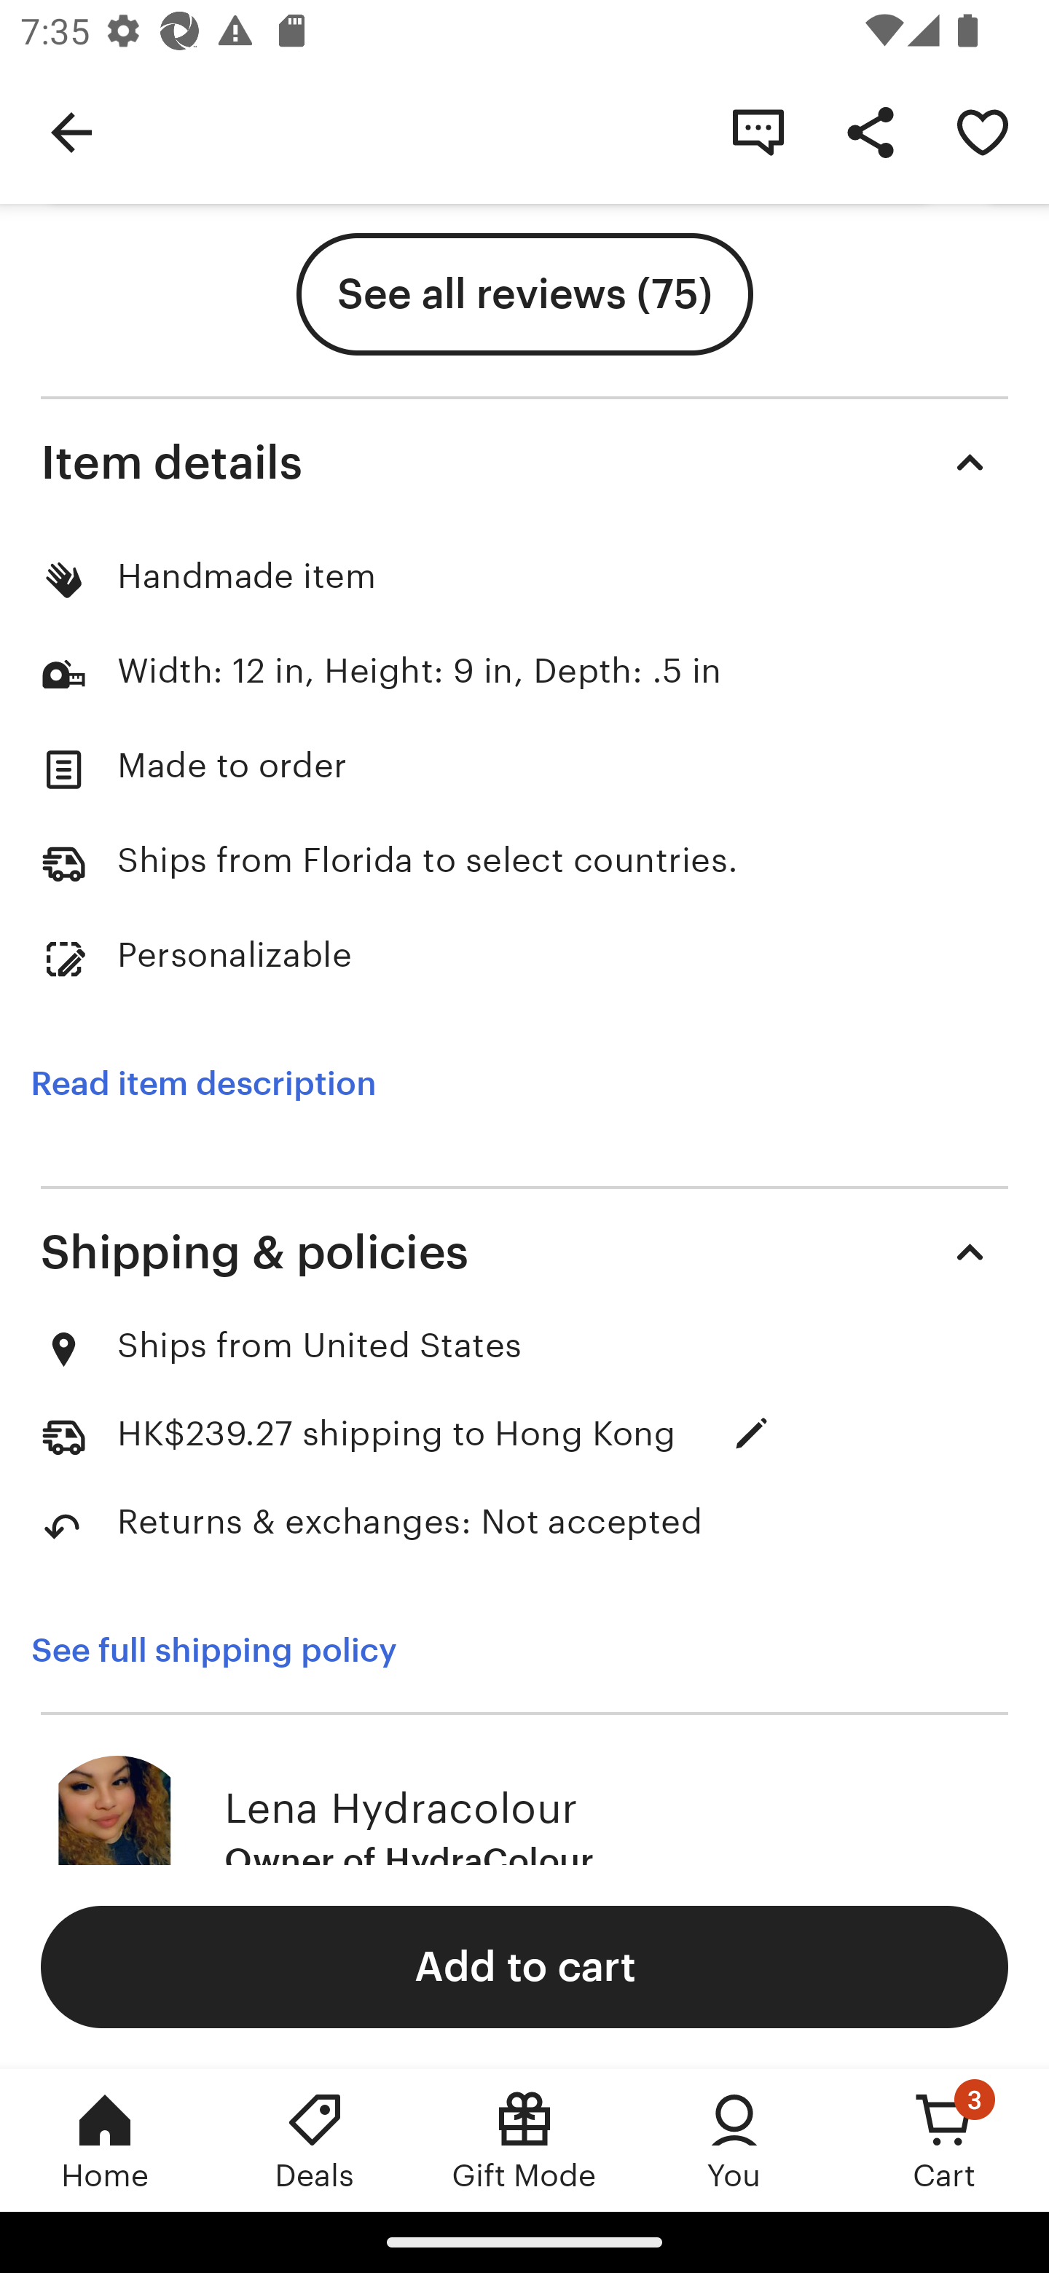 The height and width of the screenshot is (2273, 1049). What do you see at coordinates (234, 1649) in the screenshot?
I see `See full shipping policy` at bounding box center [234, 1649].